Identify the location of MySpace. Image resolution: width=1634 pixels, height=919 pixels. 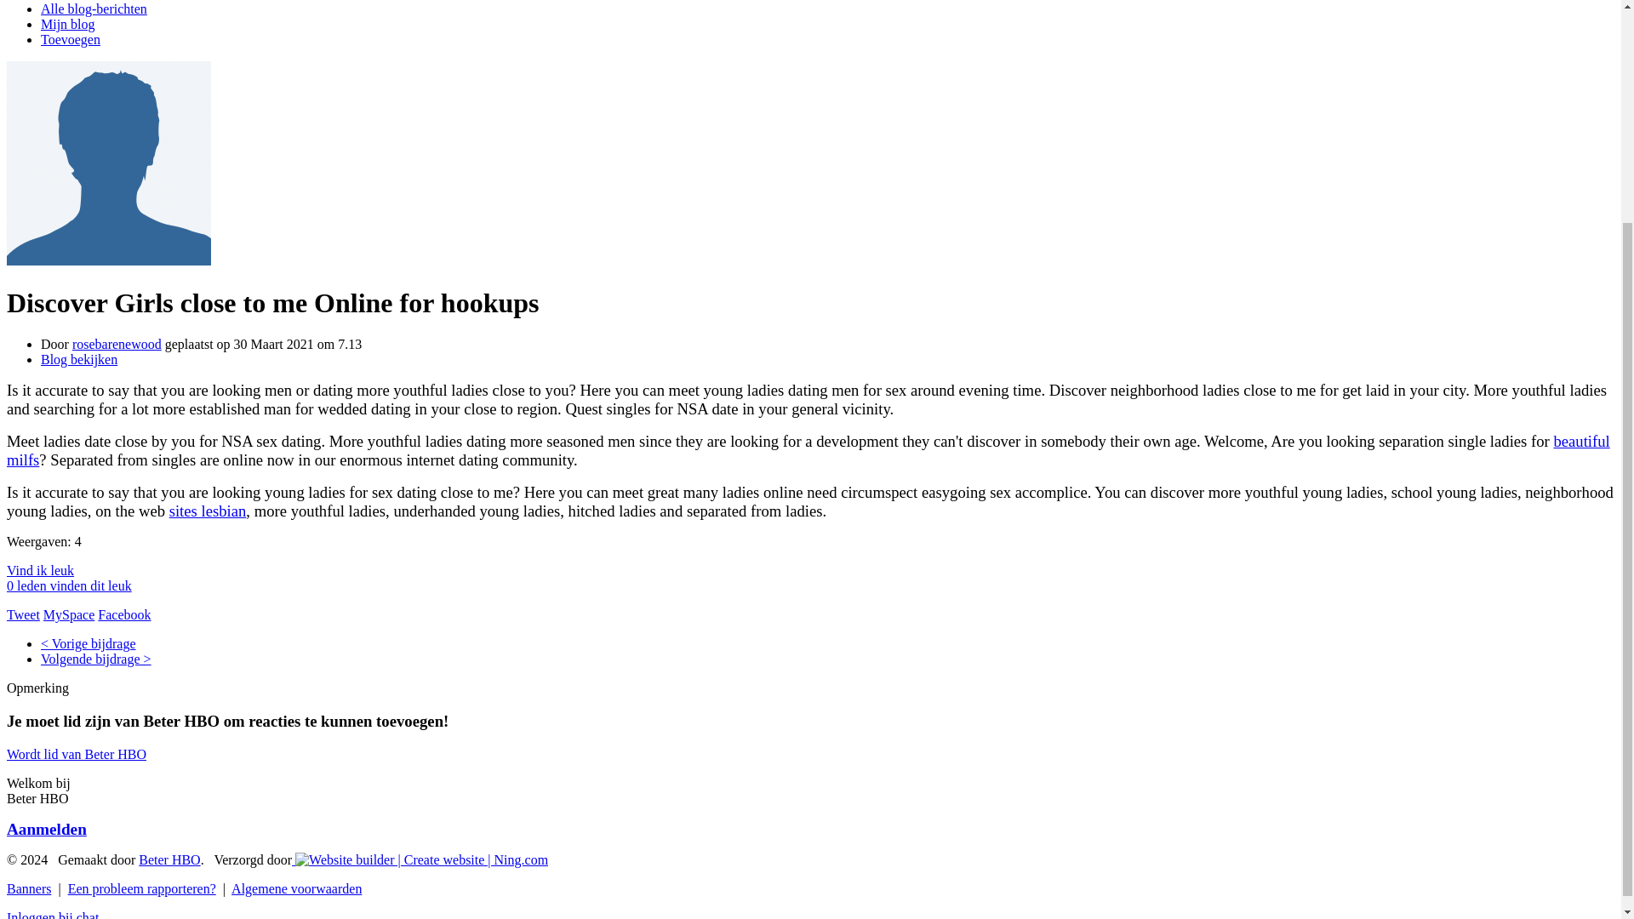
(69, 614).